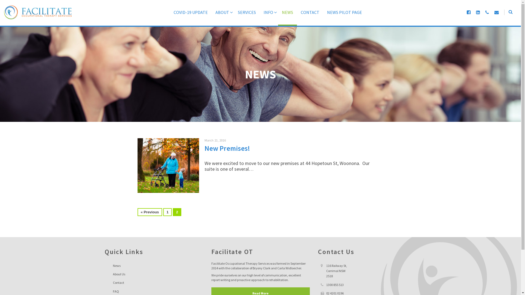  Describe the element at coordinates (154, 274) in the screenshot. I see `About Us` at that location.